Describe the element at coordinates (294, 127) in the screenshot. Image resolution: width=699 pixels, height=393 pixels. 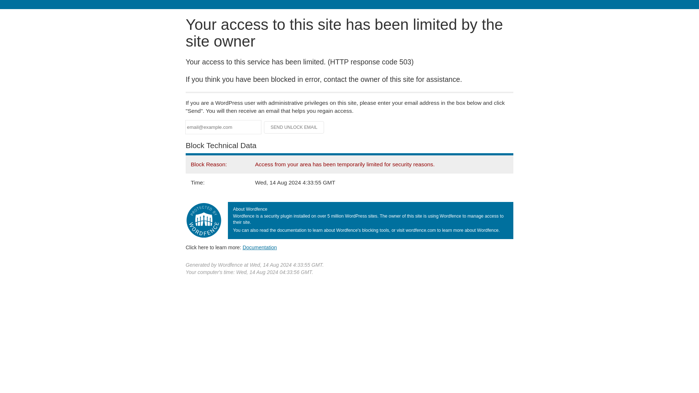
I see `Send Unlock Email` at that location.